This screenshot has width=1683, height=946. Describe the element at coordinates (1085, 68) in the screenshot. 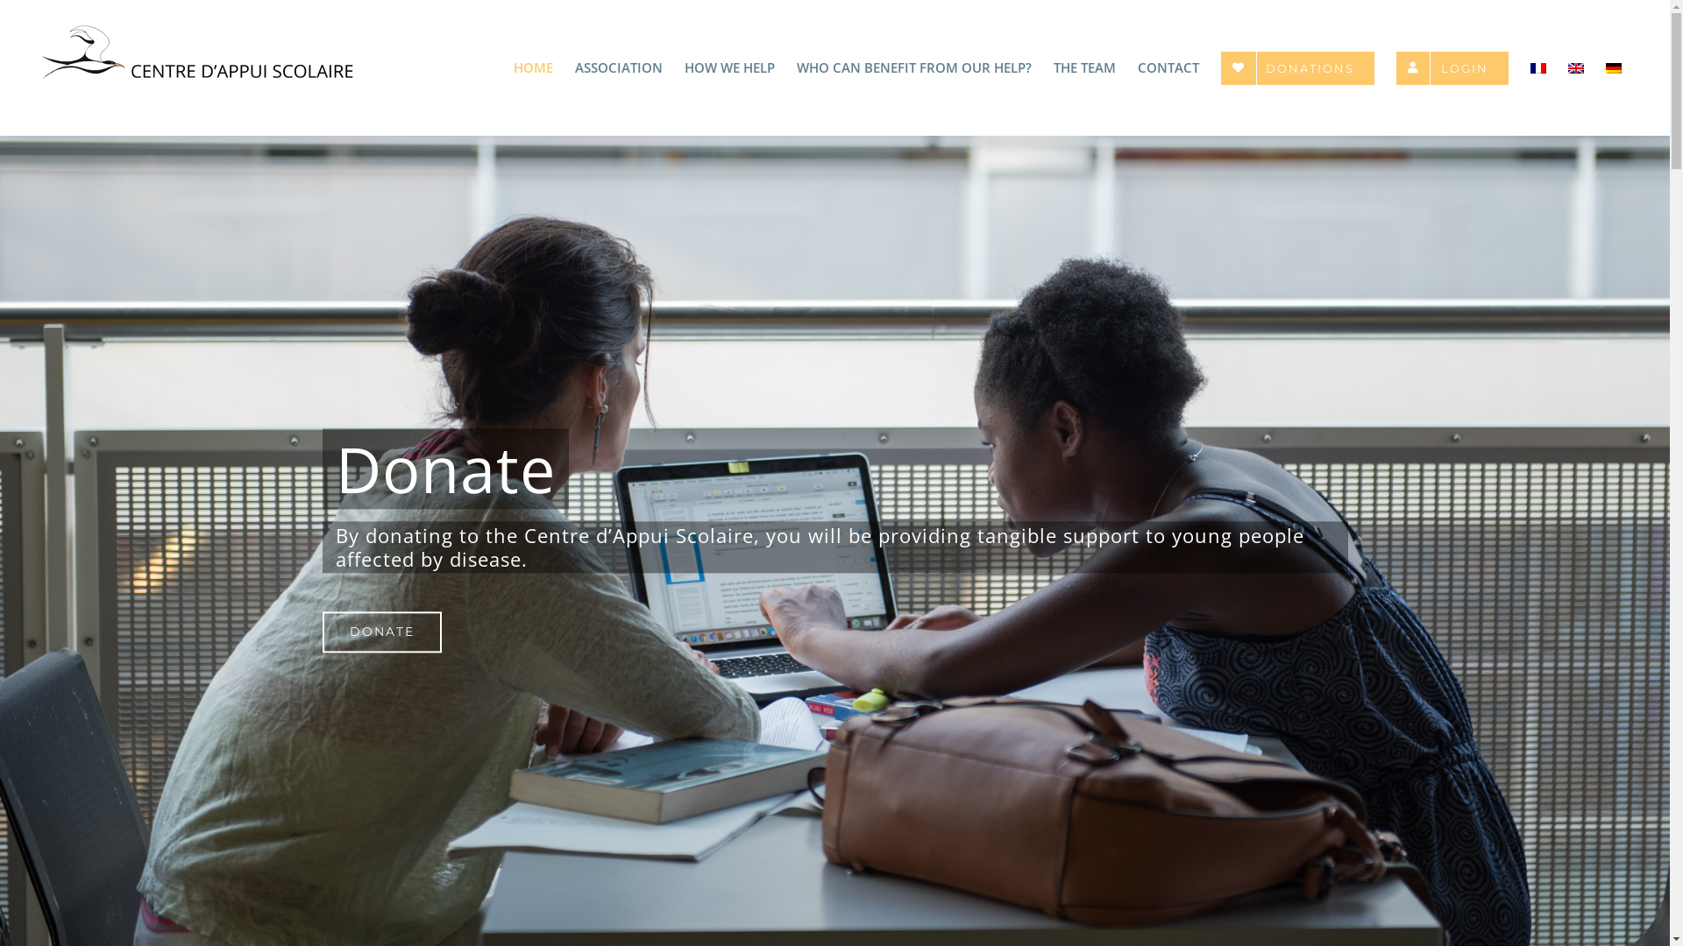

I see `THE TEAM` at that location.